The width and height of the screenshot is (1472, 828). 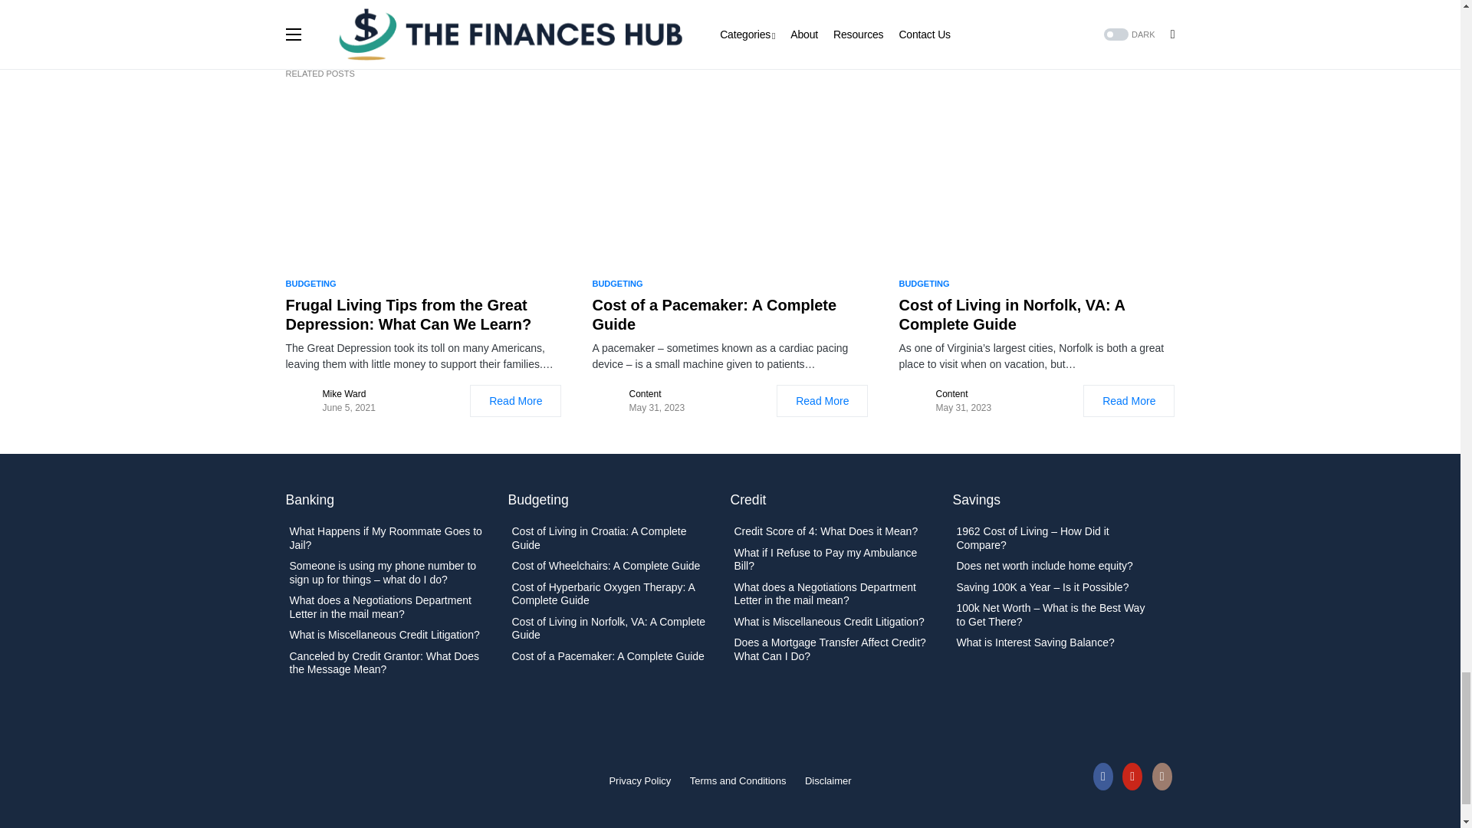 What do you see at coordinates (301, 401) in the screenshot?
I see `Gravatar for Mike Ward` at bounding box center [301, 401].